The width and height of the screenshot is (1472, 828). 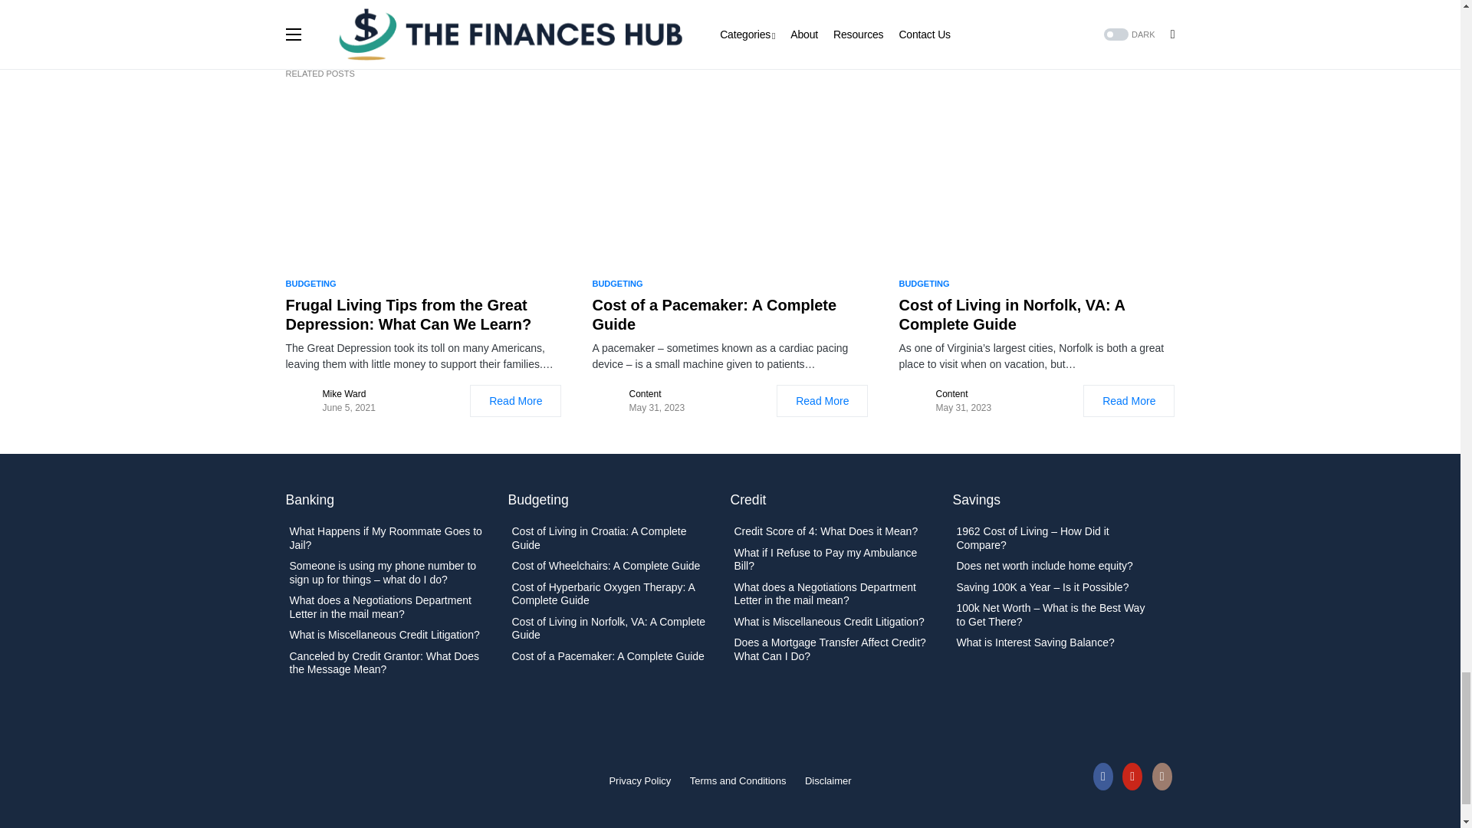 What do you see at coordinates (301, 401) in the screenshot?
I see `Gravatar for Mike Ward` at bounding box center [301, 401].